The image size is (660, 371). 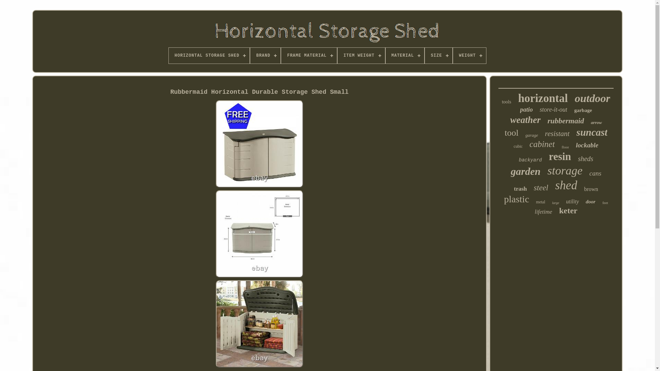 I want to click on HORIZONTAL STORAGE SHED, so click(x=209, y=56).